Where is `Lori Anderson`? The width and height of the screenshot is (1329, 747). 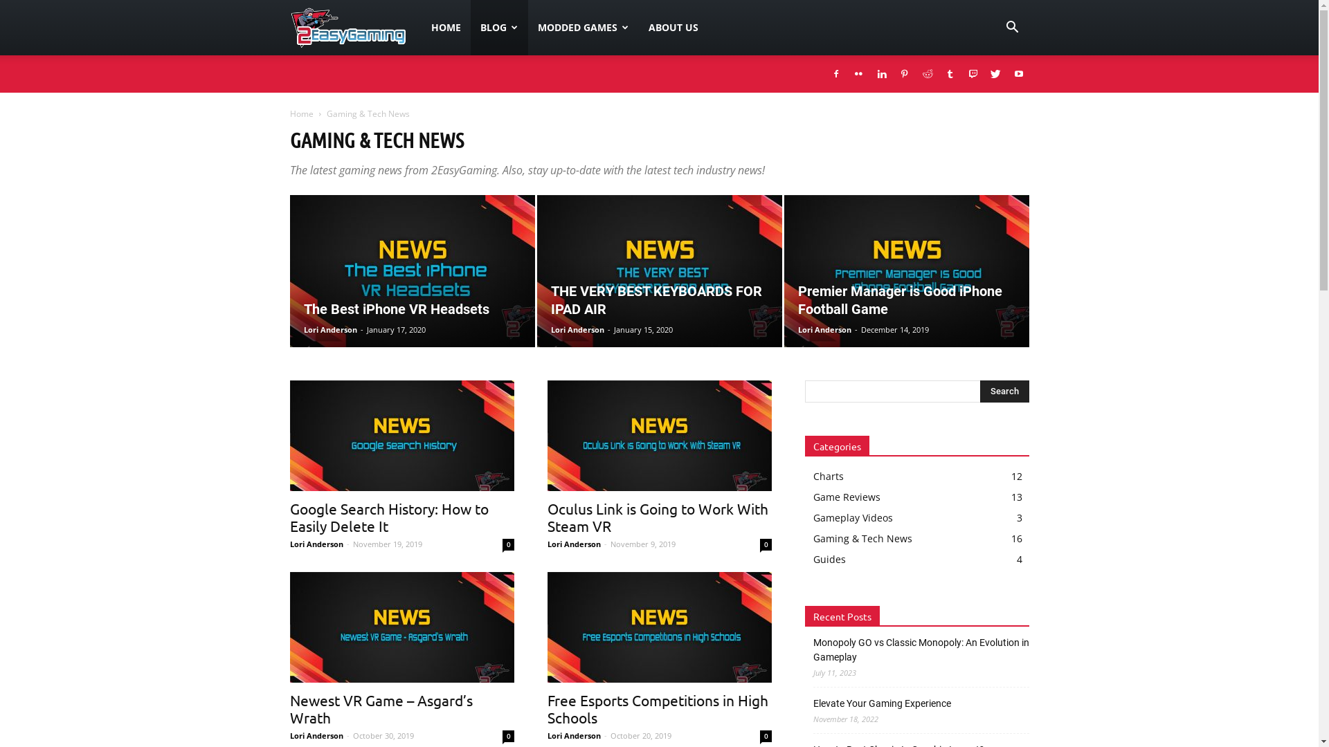
Lori Anderson is located at coordinates (316, 736).